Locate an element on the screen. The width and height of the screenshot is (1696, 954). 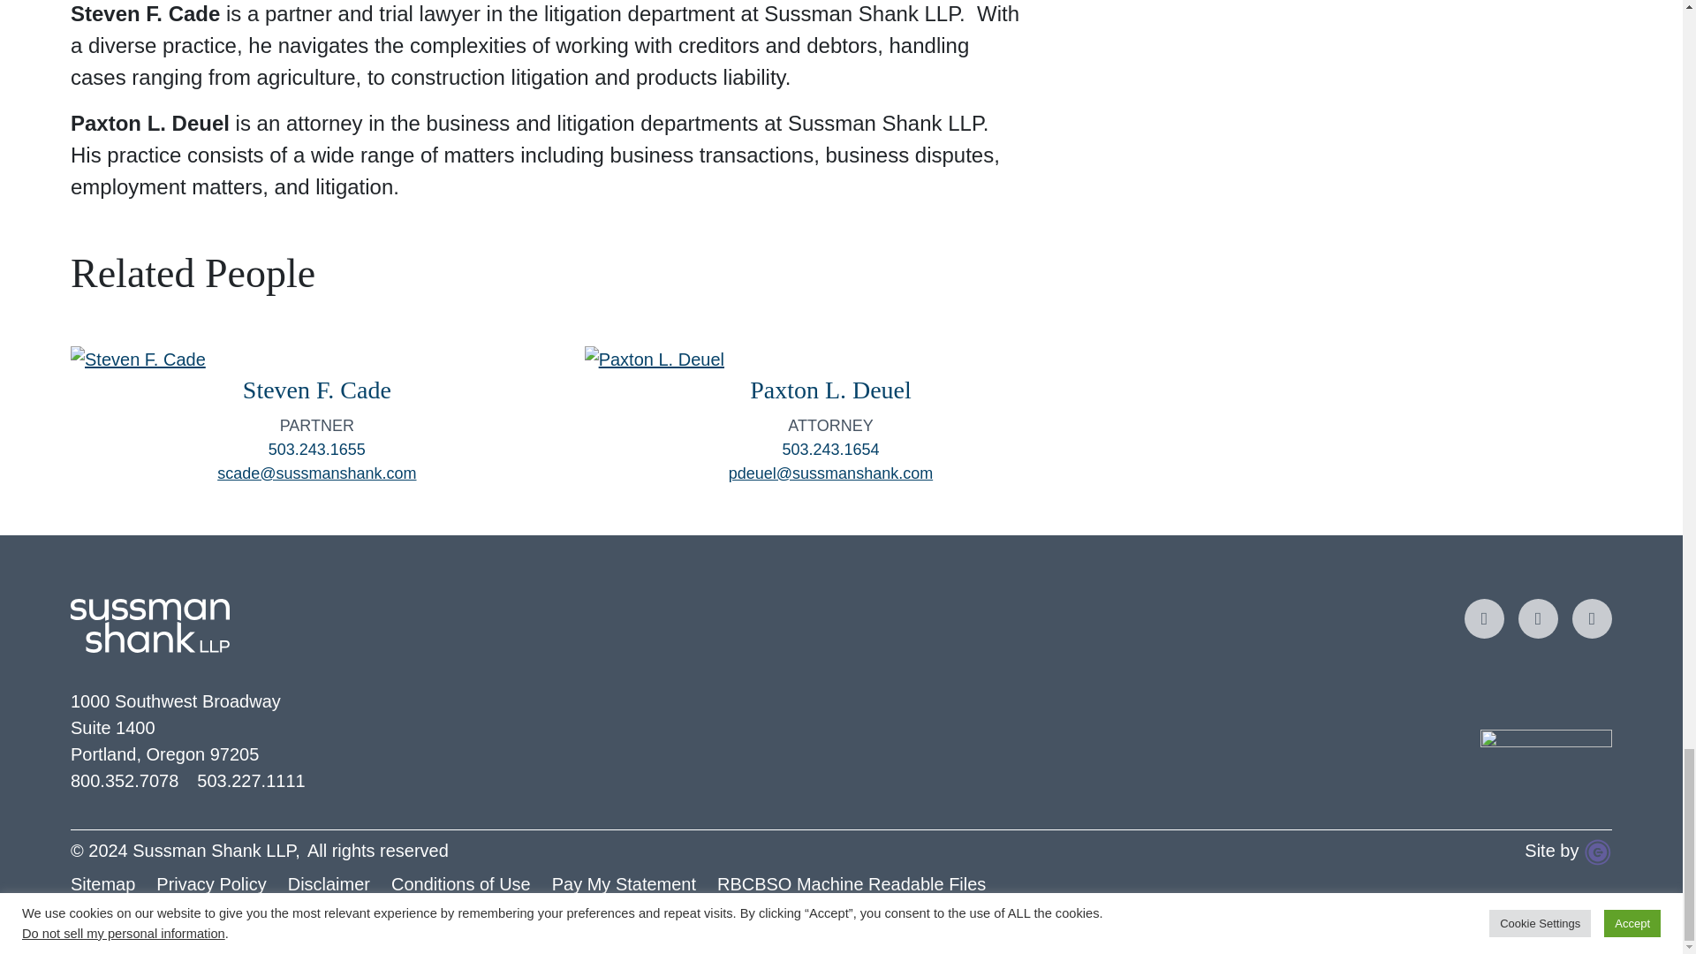
RBCBSO Machine Readable Files is located at coordinates (862, 883).